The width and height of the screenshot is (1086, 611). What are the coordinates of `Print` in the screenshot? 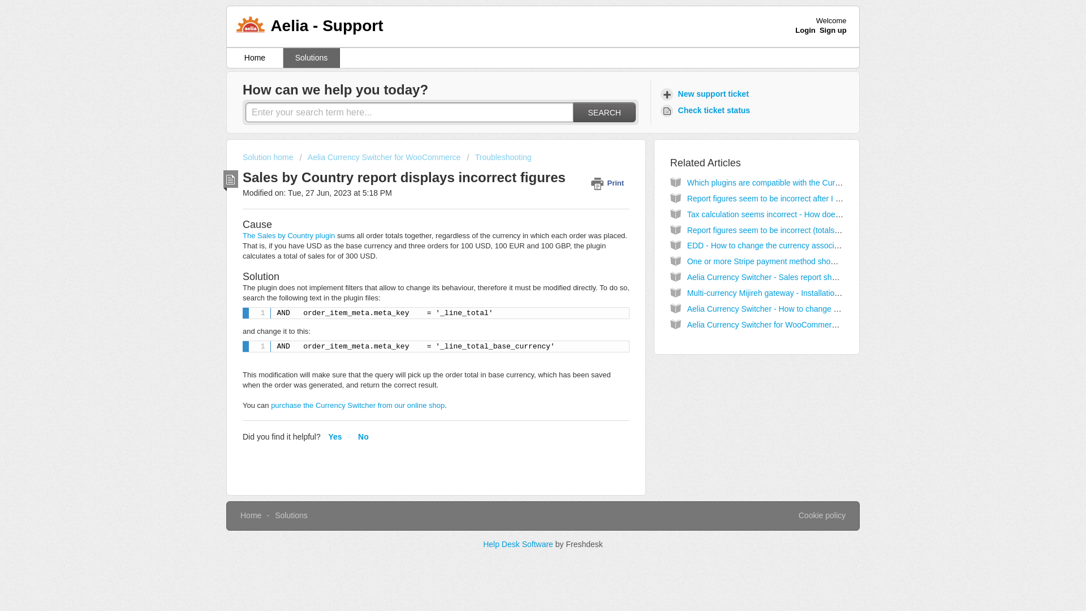 It's located at (610, 183).